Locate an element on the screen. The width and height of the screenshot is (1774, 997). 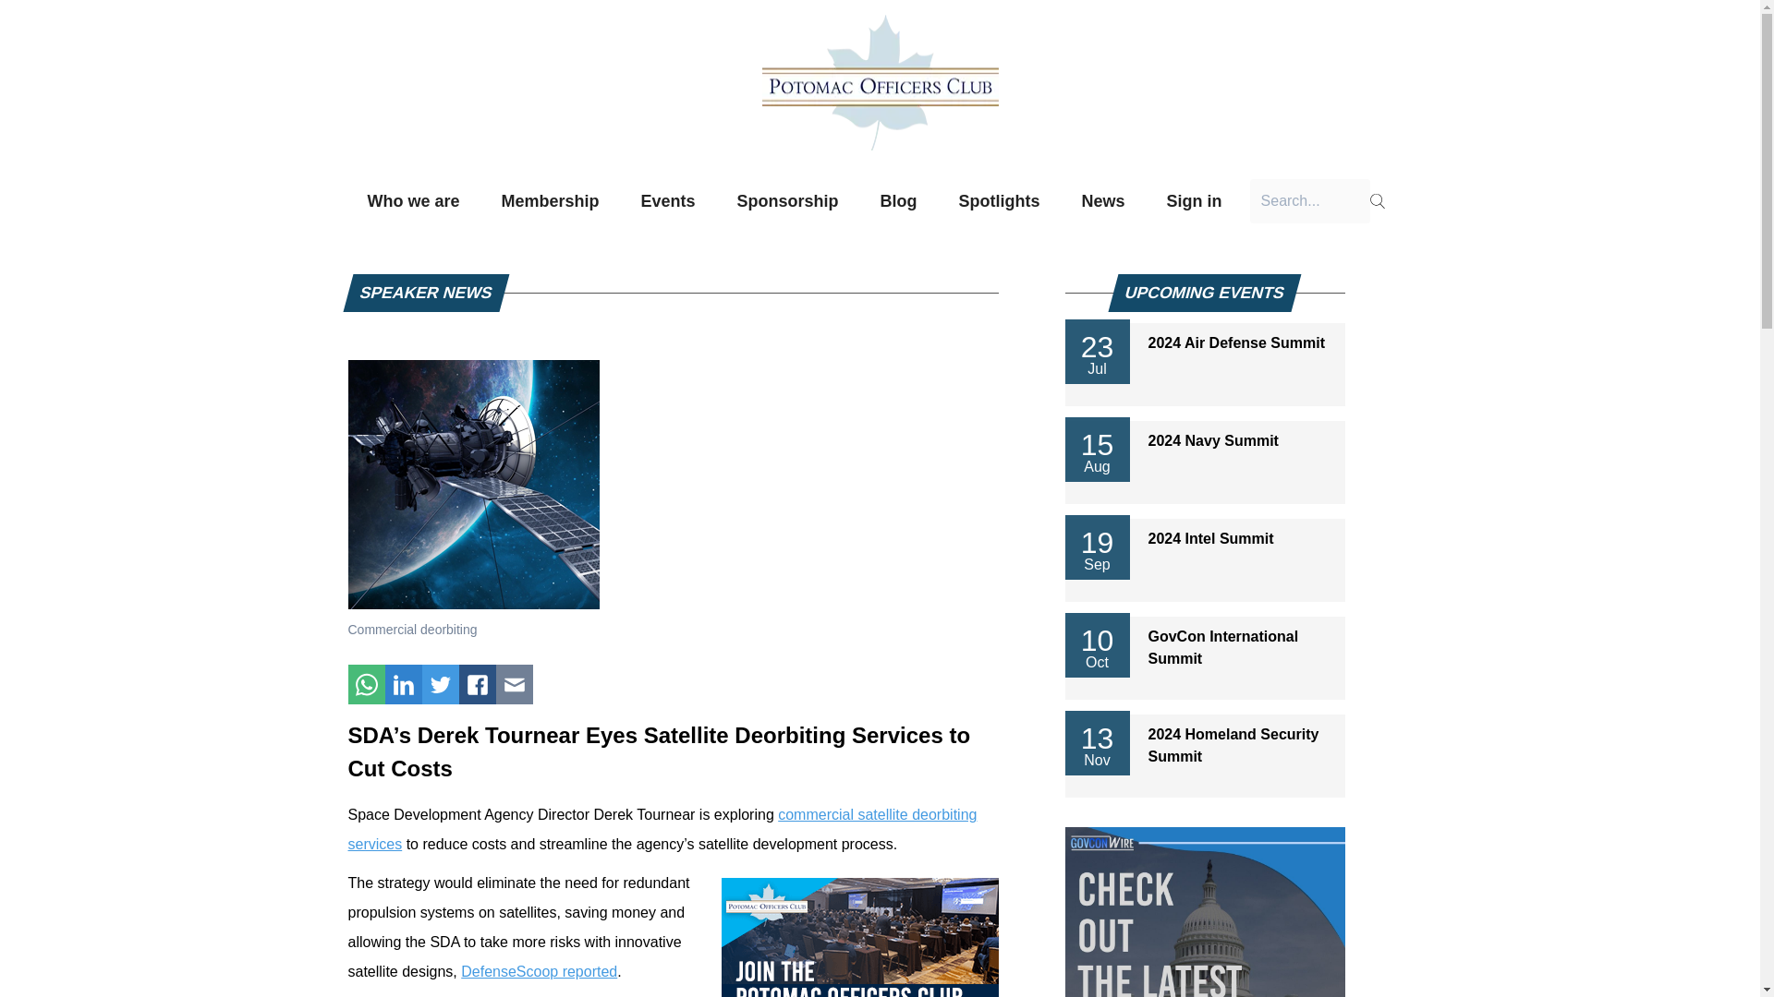
Sponsorship is located at coordinates (667, 200).